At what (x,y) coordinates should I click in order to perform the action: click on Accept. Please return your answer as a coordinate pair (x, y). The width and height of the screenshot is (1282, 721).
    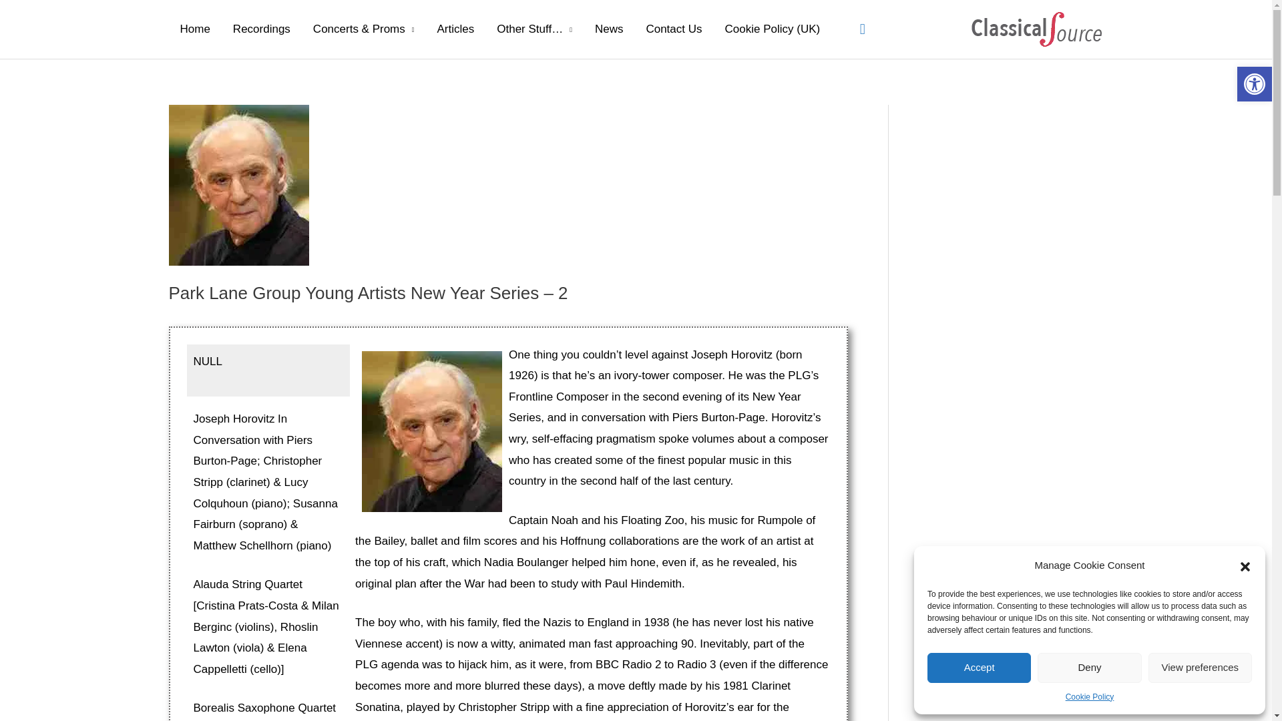
    Looking at the image, I should click on (979, 668).